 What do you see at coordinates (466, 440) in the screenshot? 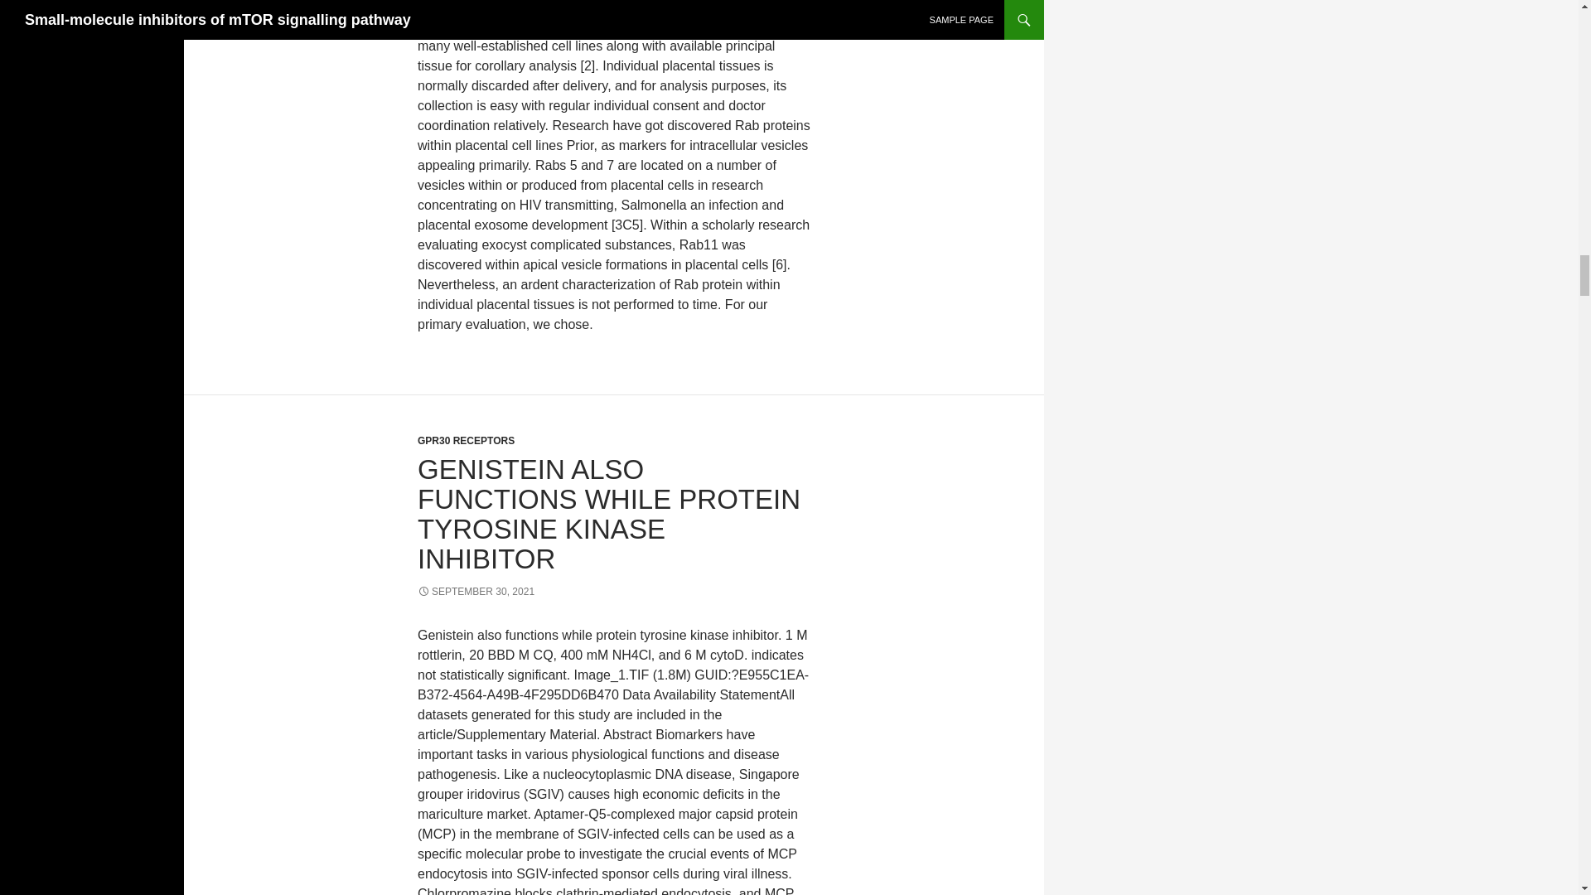
I see `GPR30 RECEPTORS` at bounding box center [466, 440].